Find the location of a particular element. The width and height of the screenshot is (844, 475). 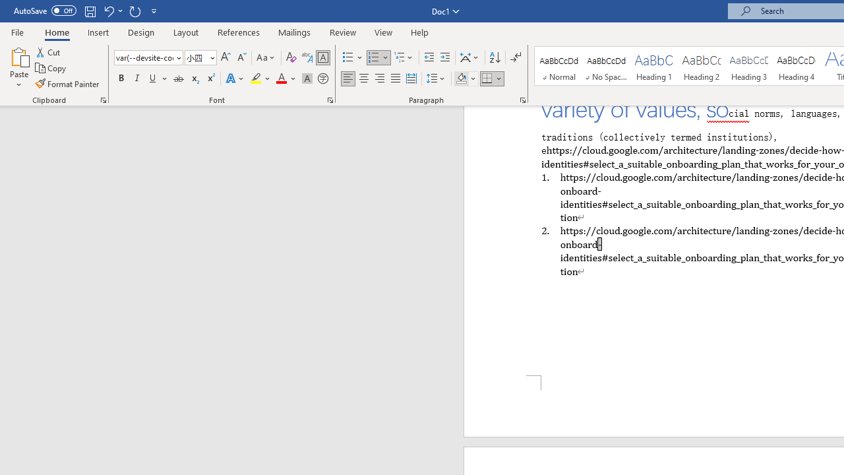

Multilevel List is located at coordinates (404, 58).